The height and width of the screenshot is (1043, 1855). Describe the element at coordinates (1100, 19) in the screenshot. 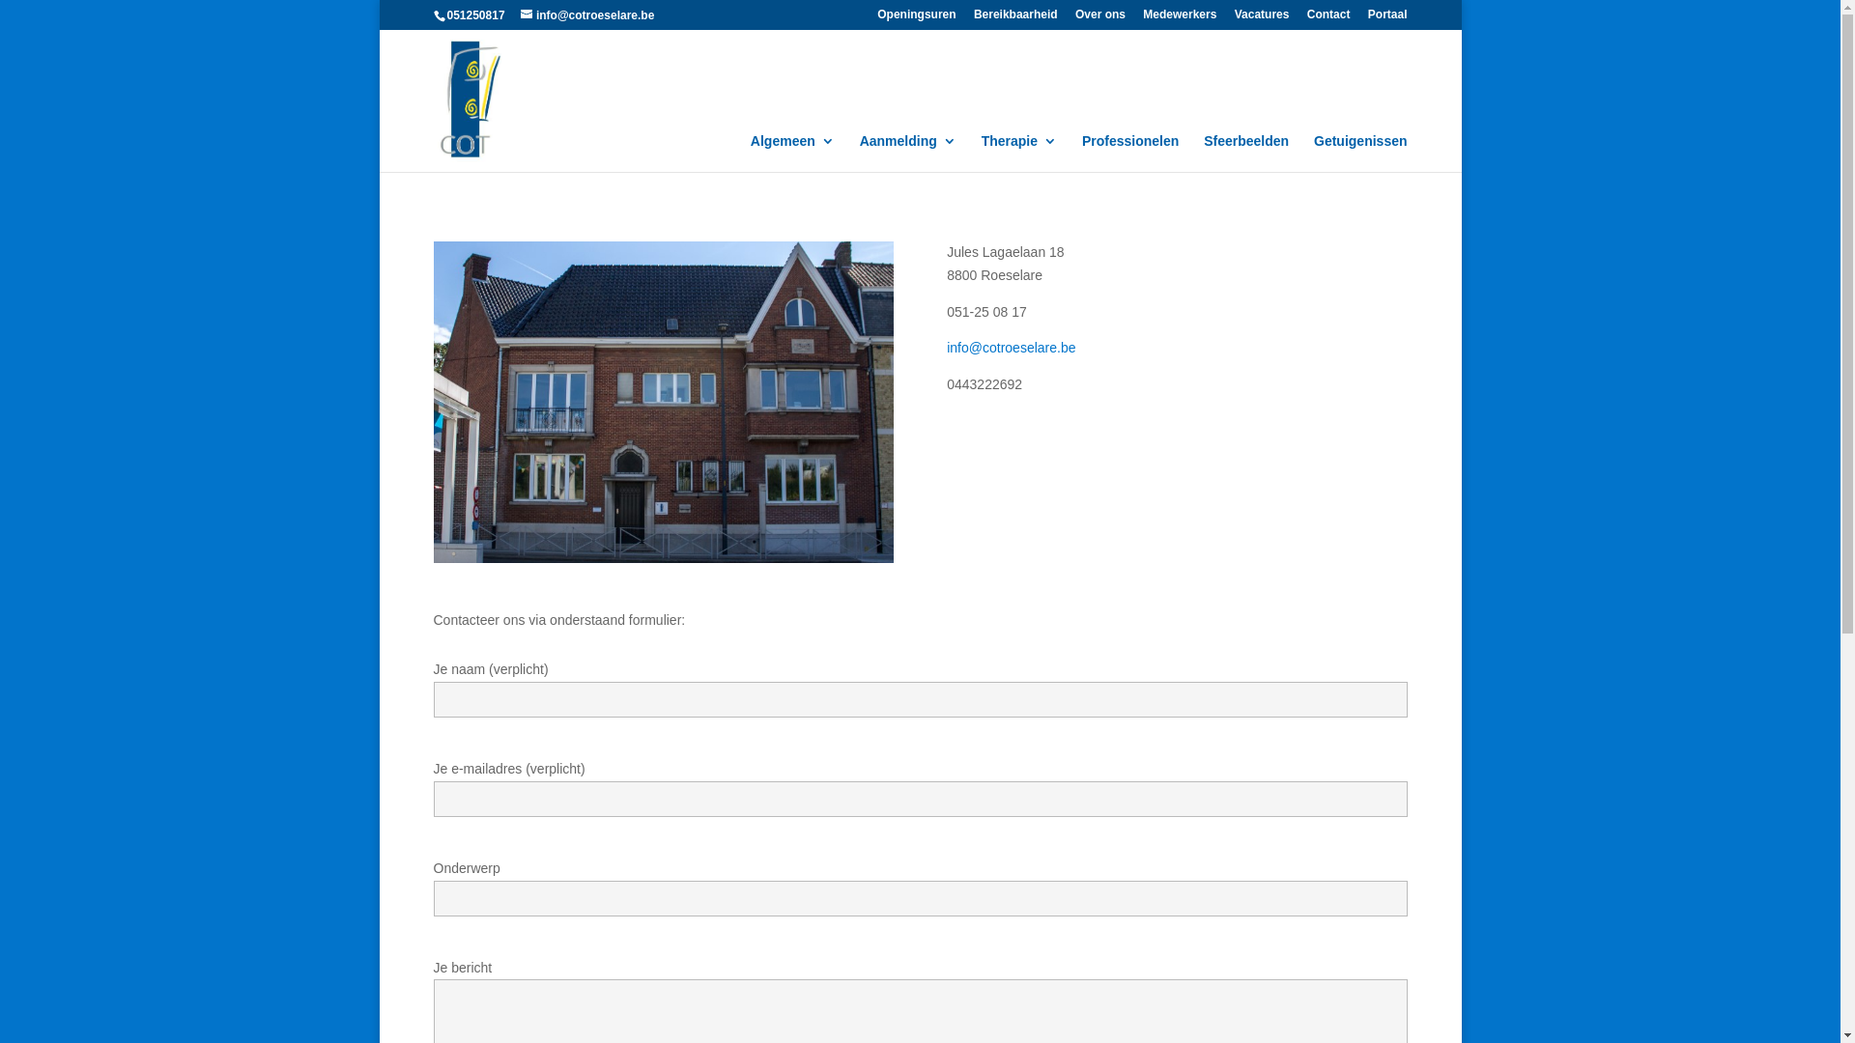

I see `Over ons` at that location.